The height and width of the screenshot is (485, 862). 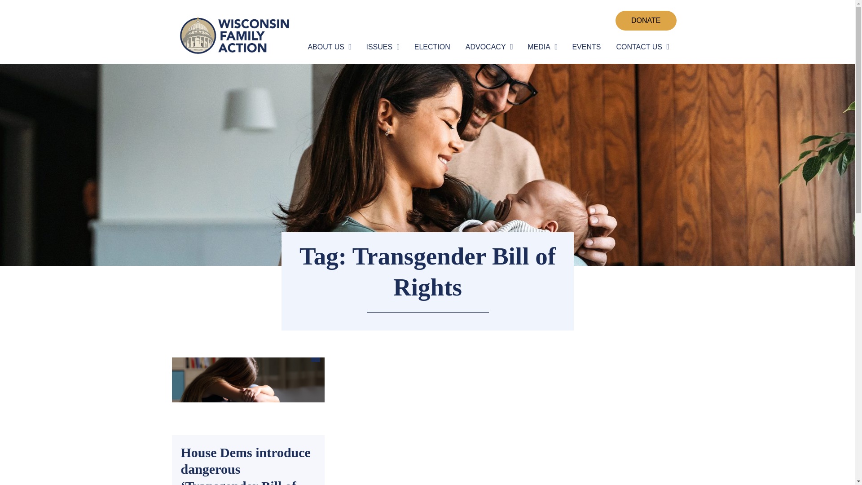 I want to click on CONTACT US, so click(x=641, y=47).